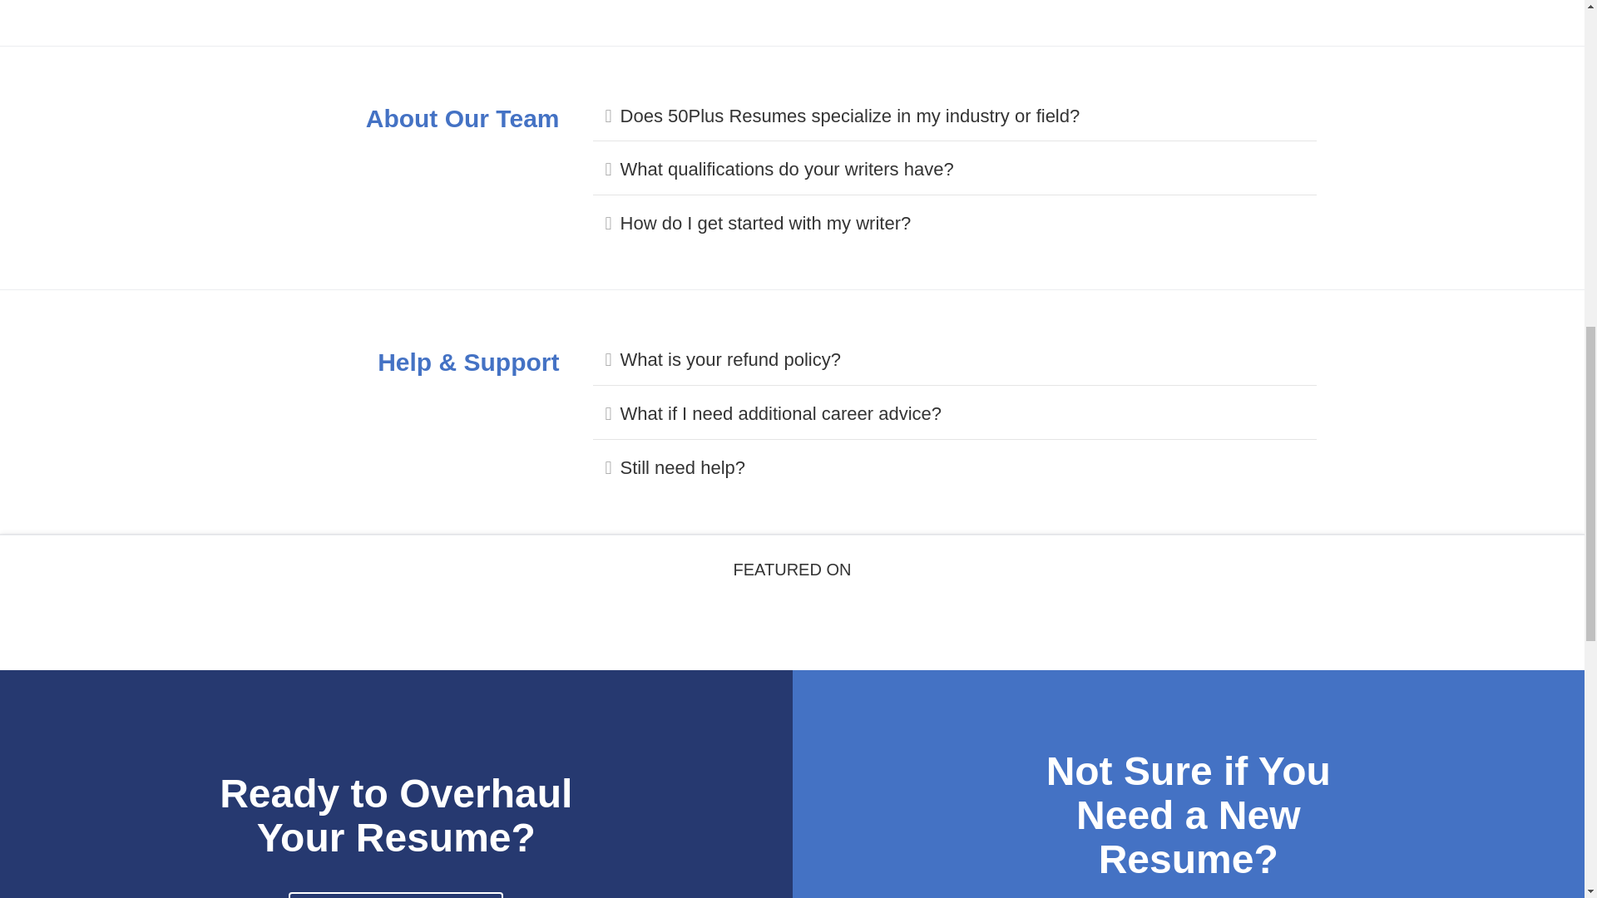 This screenshot has height=898, width=1597. What do you see at coordinates (962, 116) in the screenshot?
I see `Does 50Plus Resumes specialize in my industry or field?` at bounding box center [962, 116].